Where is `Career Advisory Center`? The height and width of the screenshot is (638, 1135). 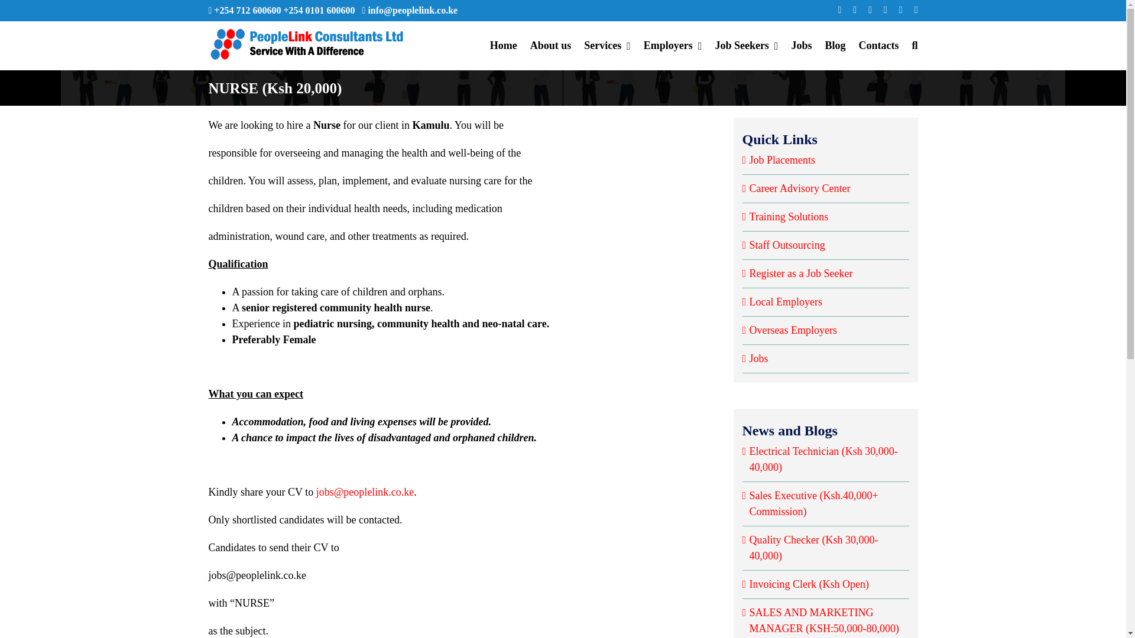
Career Advisory Center is located at coordinates (799, 188).